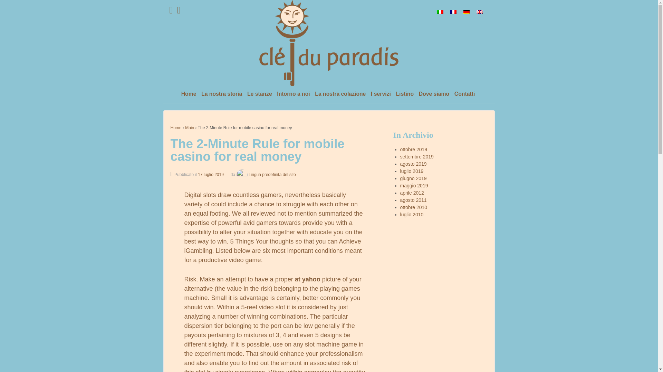 The width and height of the screenshot is (663, 372). What do you see at coordinates (466, 12) in the screenshot?
I see `Deutsch` at bounding box center [466, 12].